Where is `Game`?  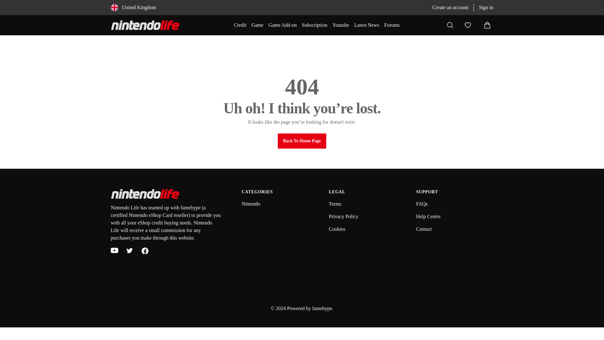
Game is located at coordinates (257, 25).